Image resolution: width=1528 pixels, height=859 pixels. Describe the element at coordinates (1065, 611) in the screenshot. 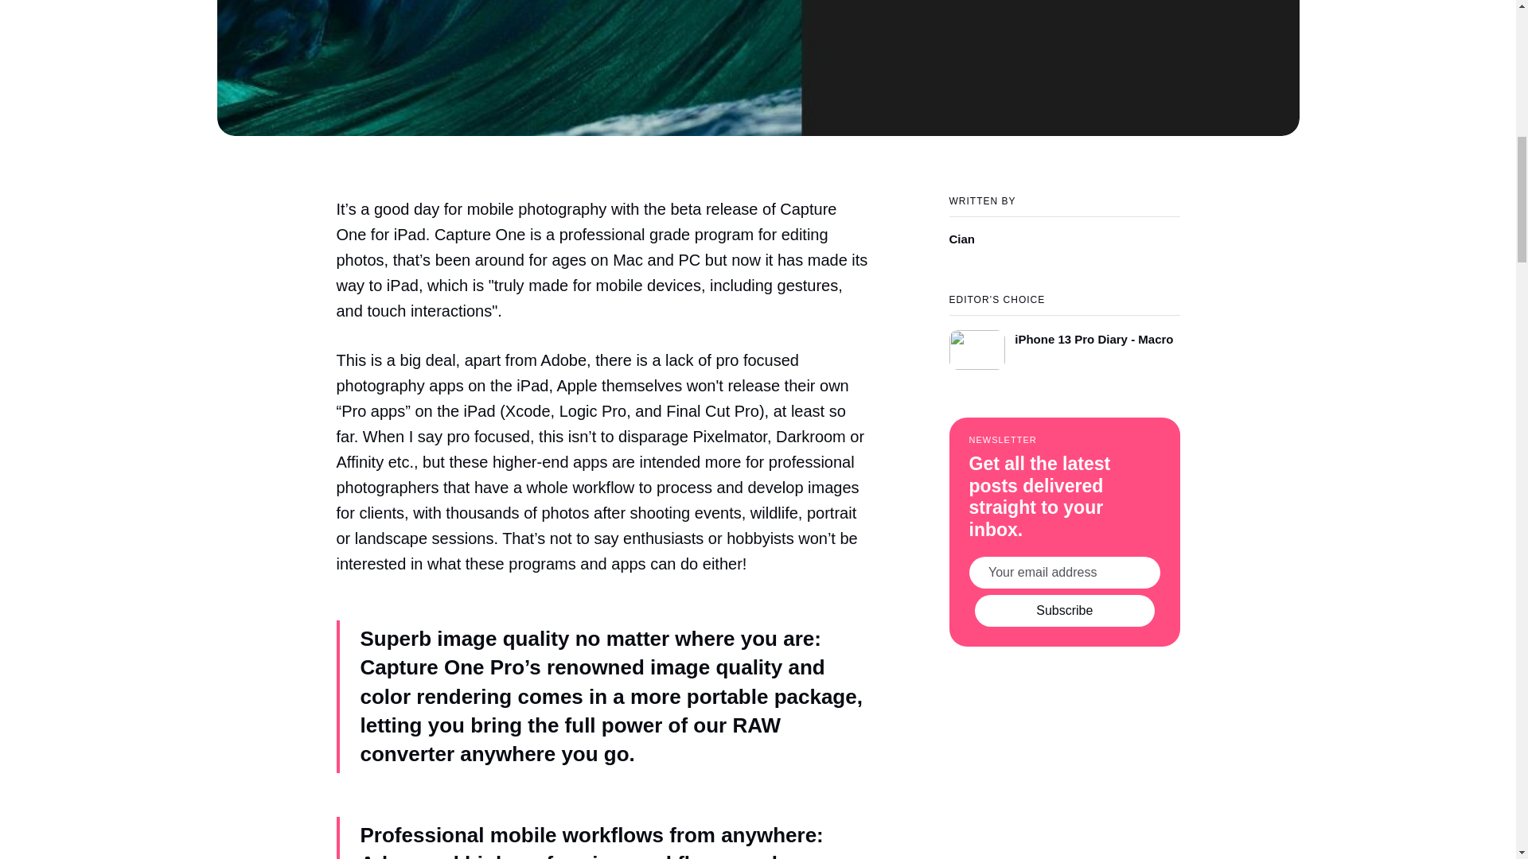

I see `Subscribe` at that location.